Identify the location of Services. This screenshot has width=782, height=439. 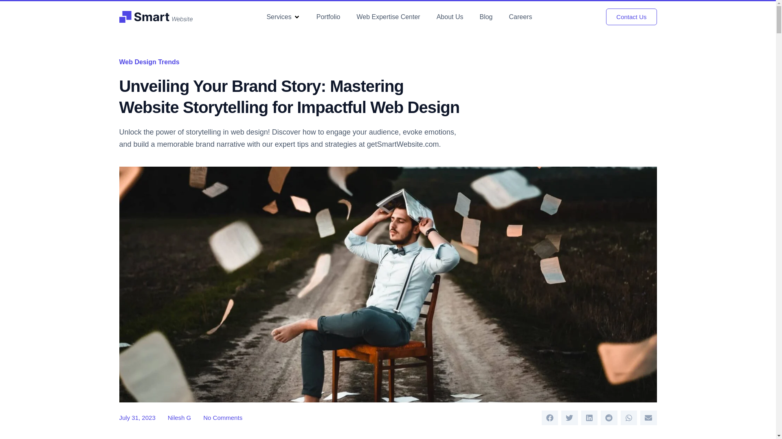
(279, 17).